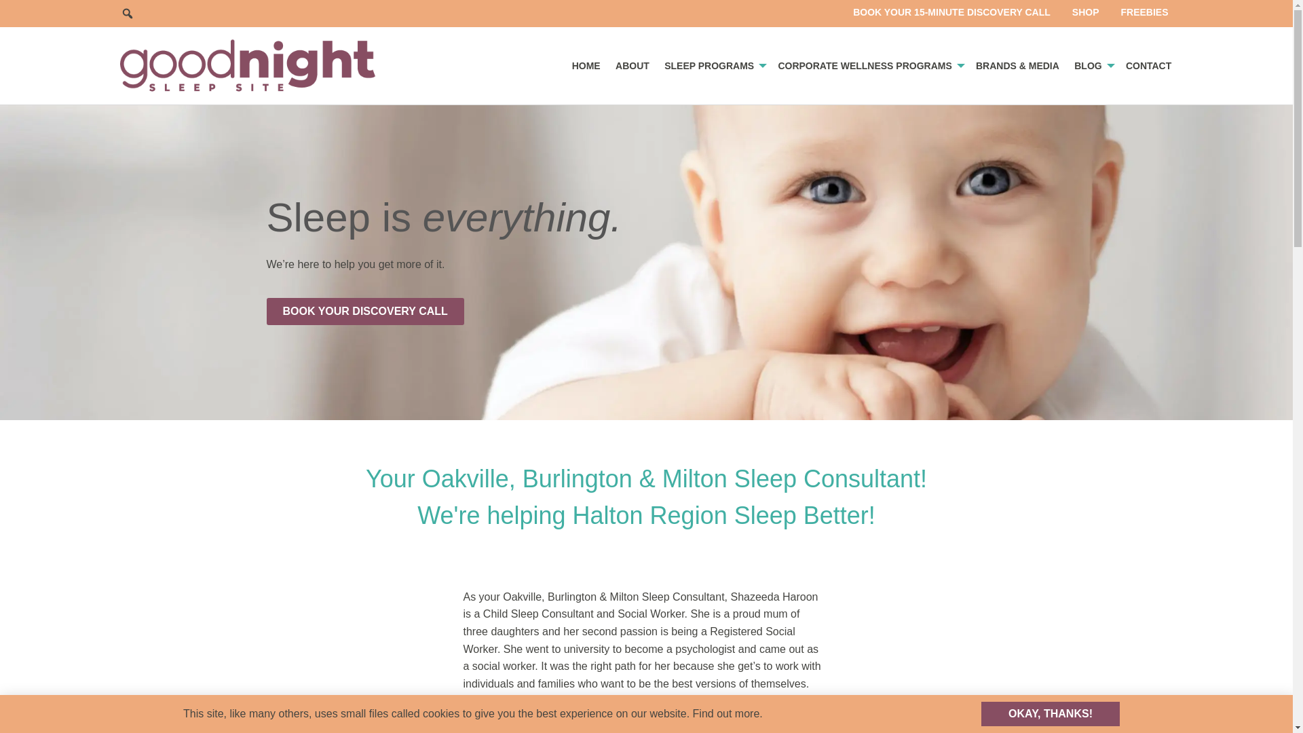 Image resolution: width=1303 pixels, height=733 pixels. I want to click on SHOP, so click(1086, 12).